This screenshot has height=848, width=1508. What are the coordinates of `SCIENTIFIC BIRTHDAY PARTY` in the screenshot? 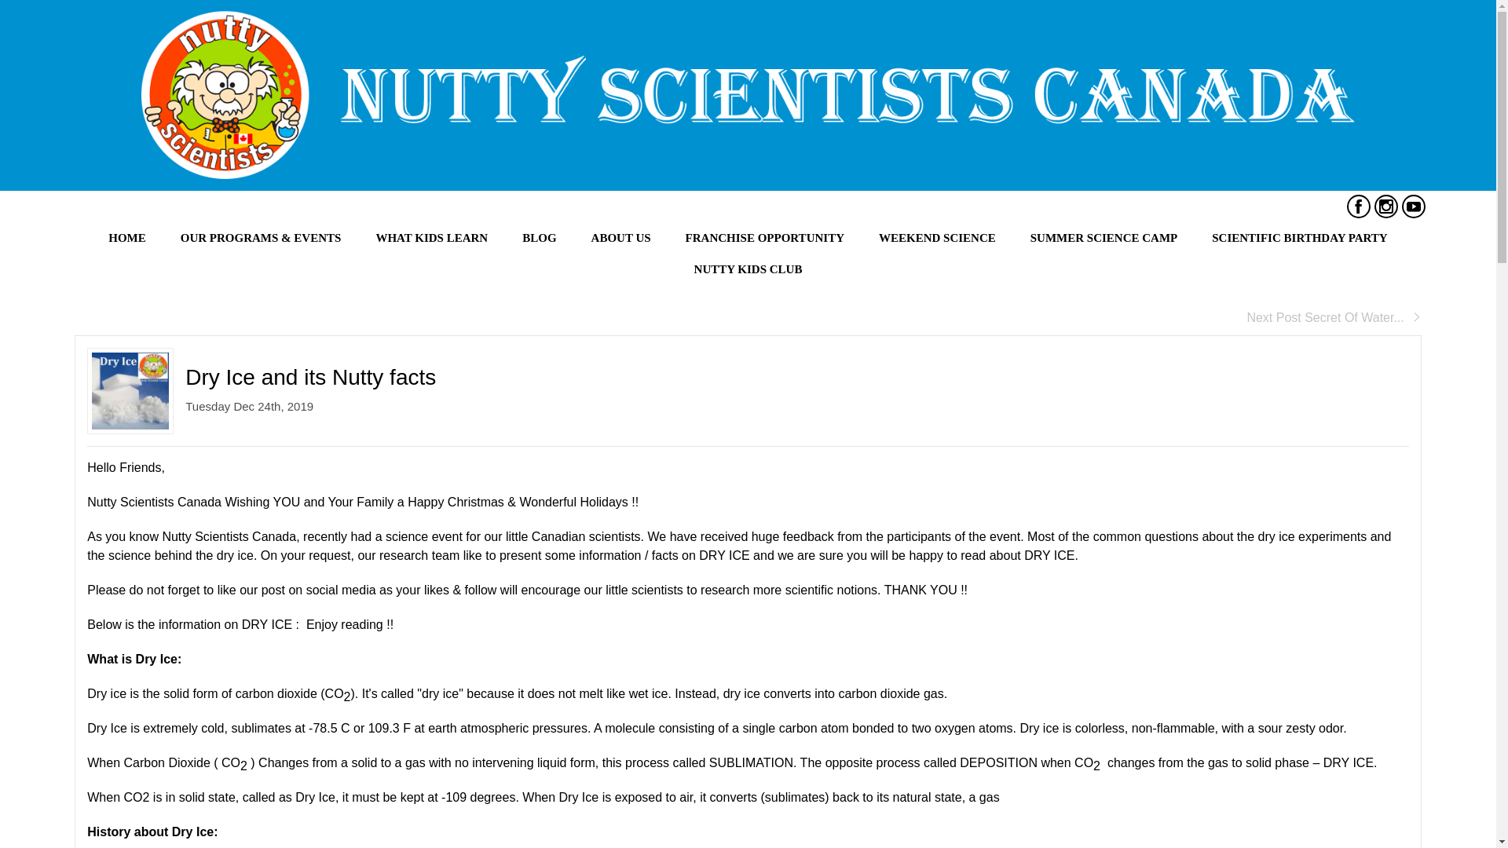 It's located at (1299, 237).